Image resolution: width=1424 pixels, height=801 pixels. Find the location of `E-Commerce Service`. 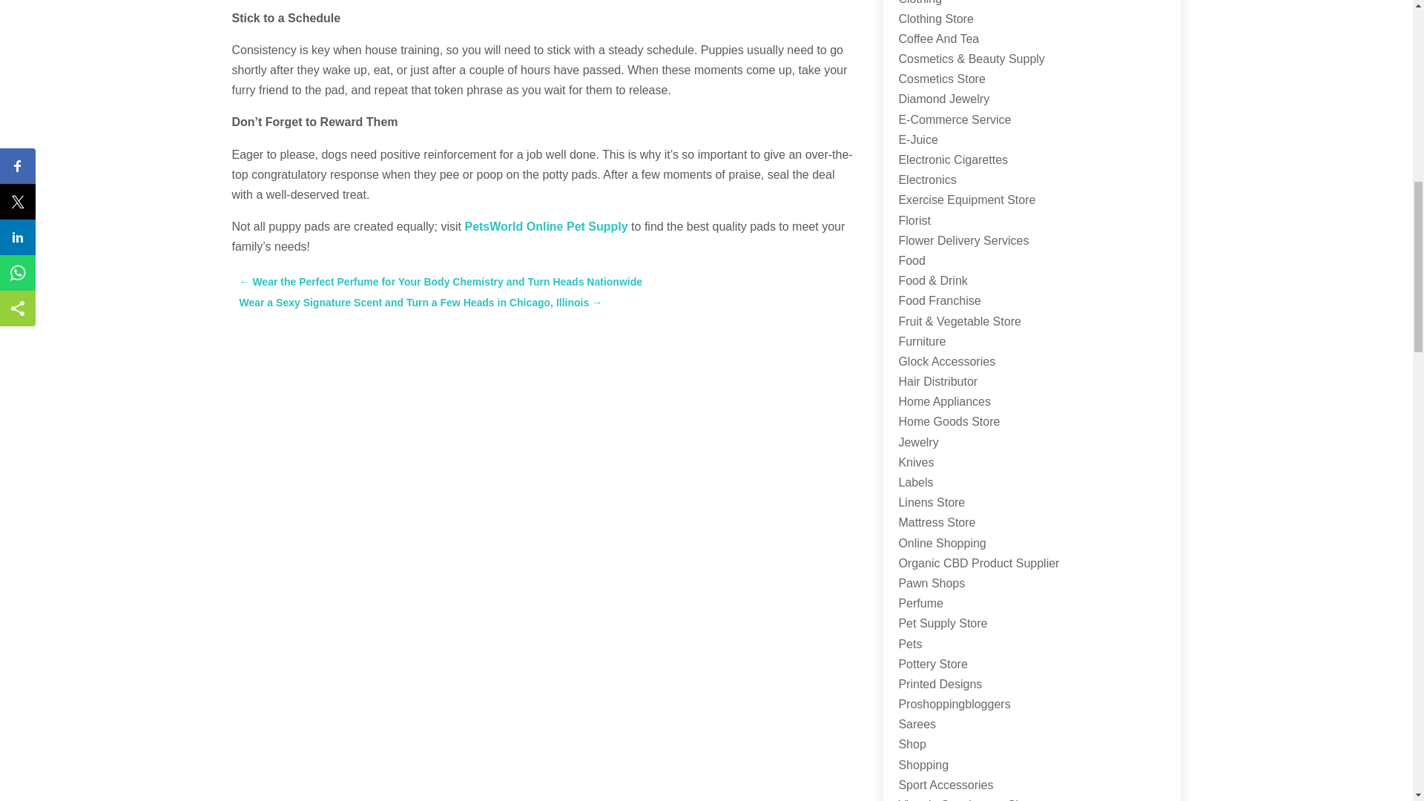

E-Commerce Service is located at coordinates (955, 119).